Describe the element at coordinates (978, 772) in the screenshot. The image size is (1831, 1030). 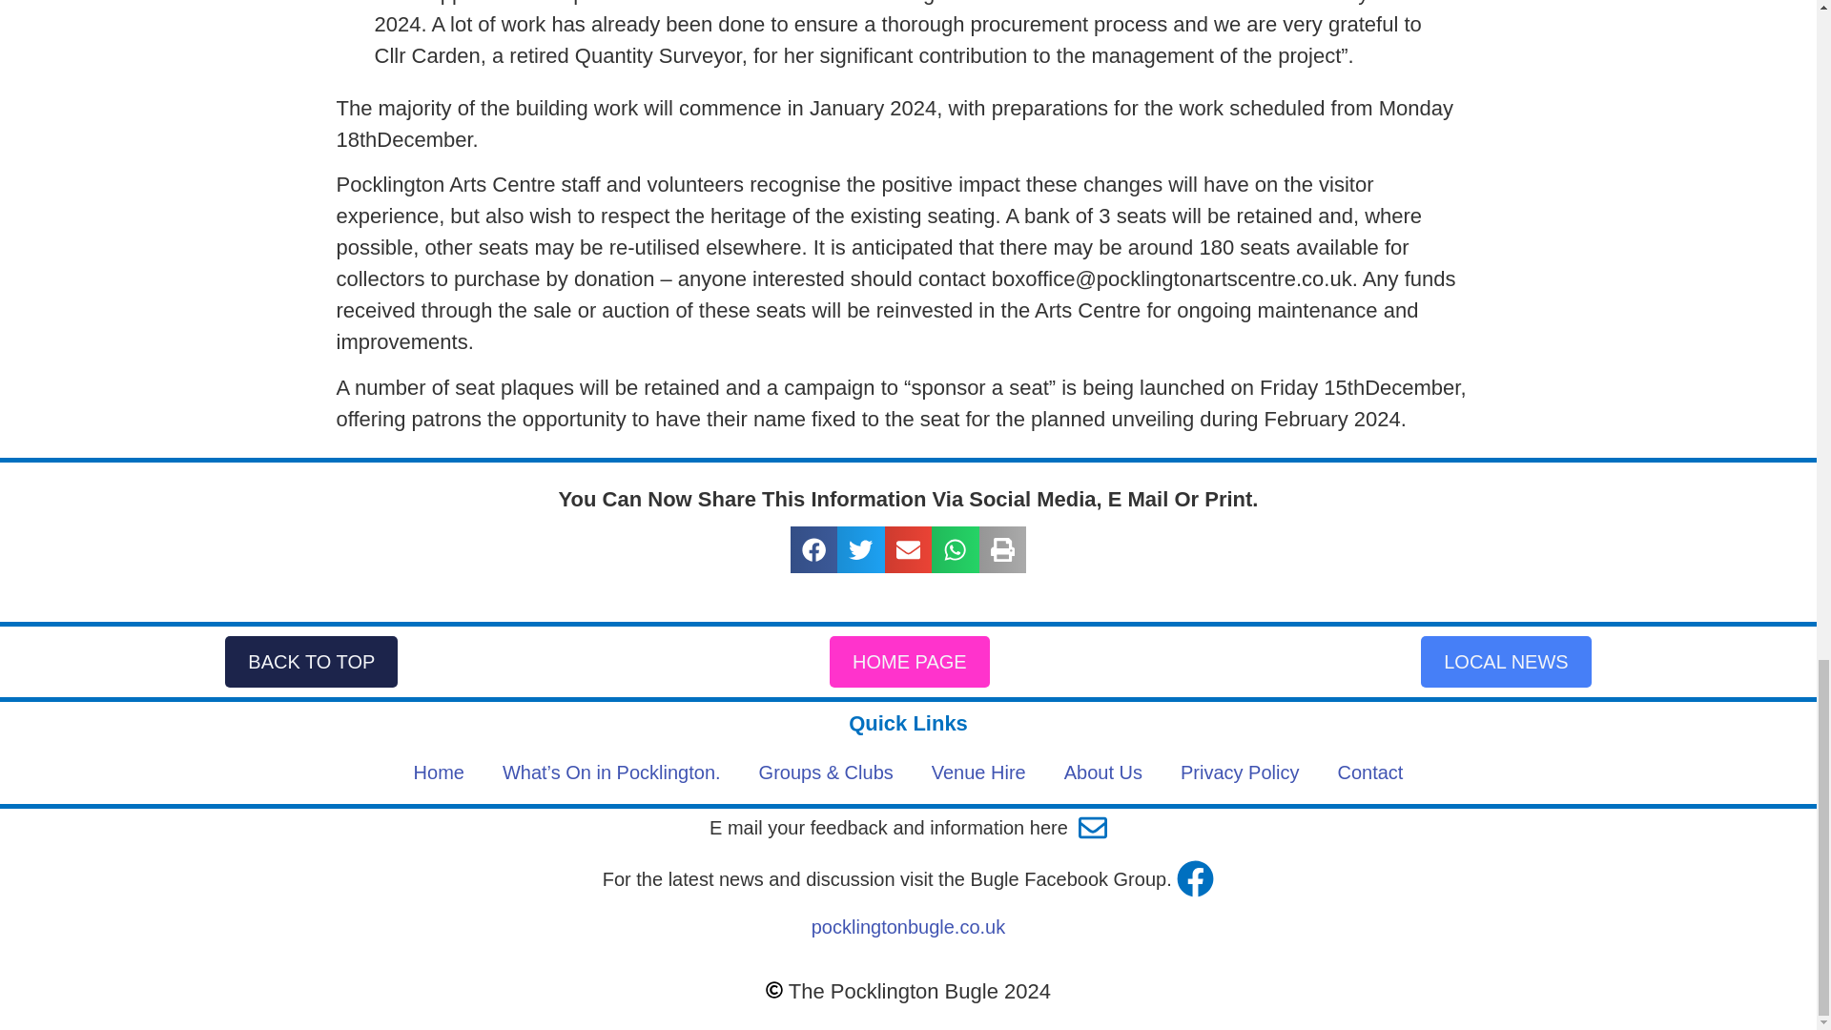
I see `Venue Hire` at that location.